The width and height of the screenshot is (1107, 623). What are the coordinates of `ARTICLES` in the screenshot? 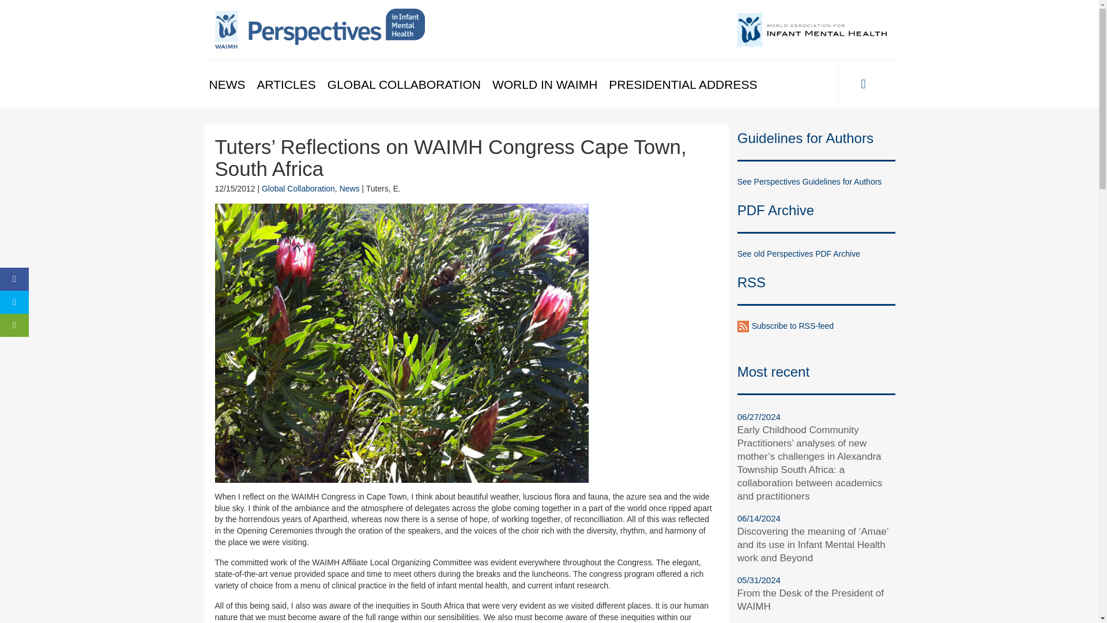 It's located at (286, 84).